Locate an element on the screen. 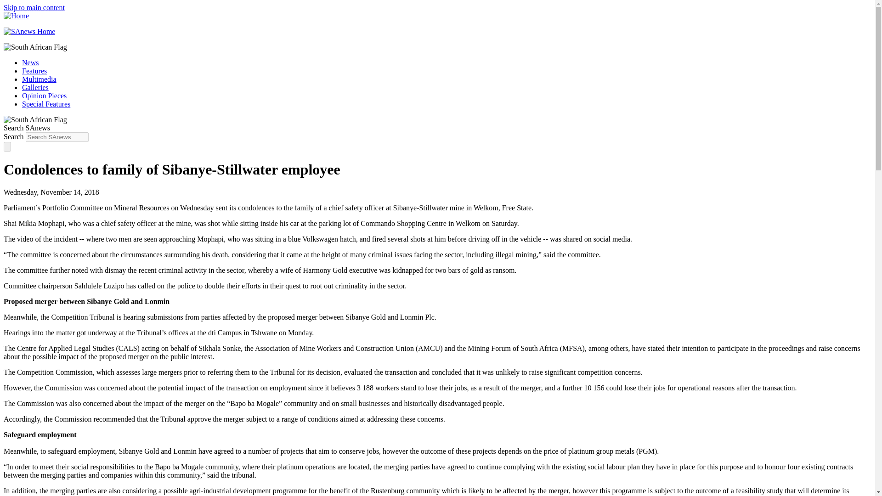 This screenshot has width=882, height=496. News is located at coordinates (30, 62).